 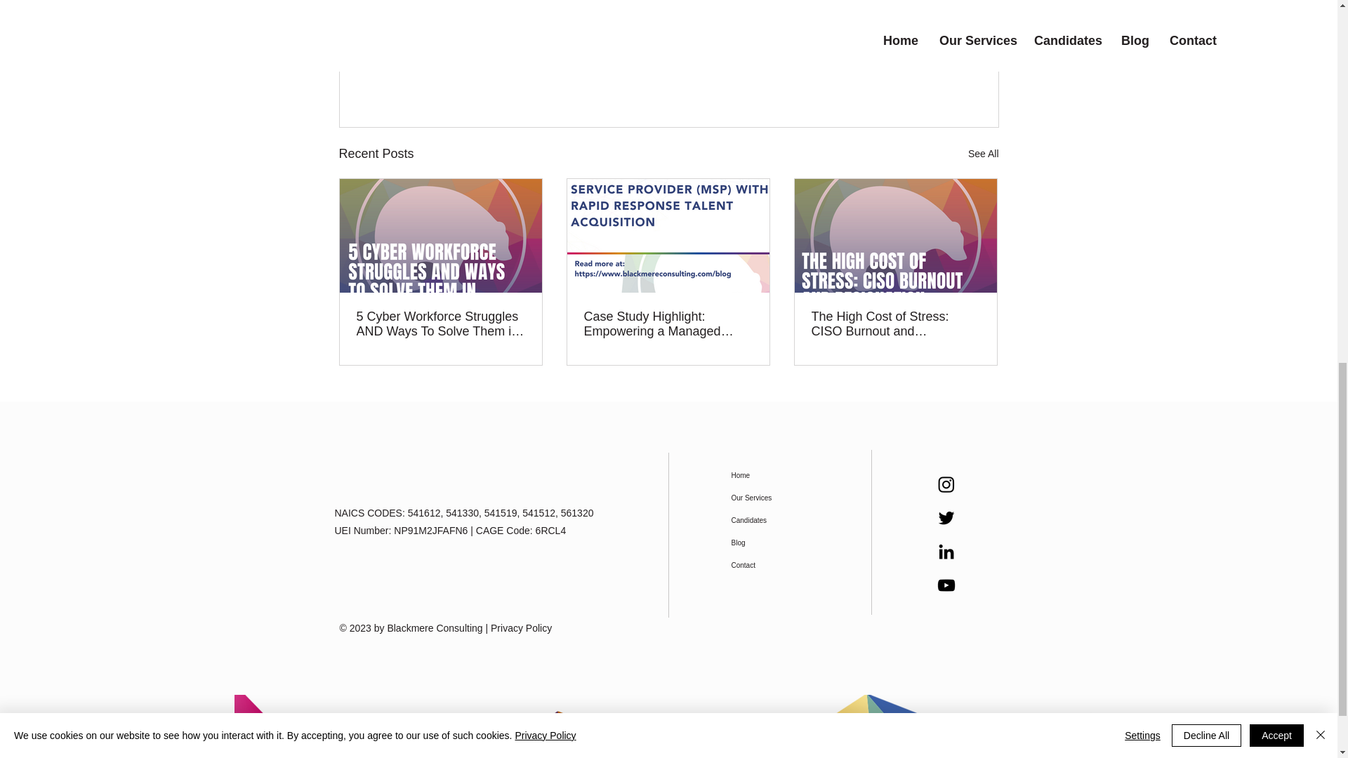 What do you see at coordinates (441, 324) in the screenshot?
I see `5 Cyber Workforce Struggles AND Ways To Solve Them in 2024` at bounding box center [441, 324].